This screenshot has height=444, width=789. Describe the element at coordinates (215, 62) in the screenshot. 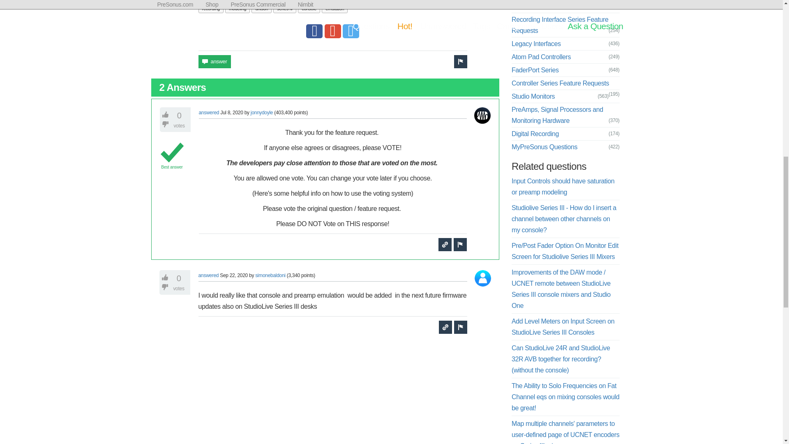

I see `answer` at that location.